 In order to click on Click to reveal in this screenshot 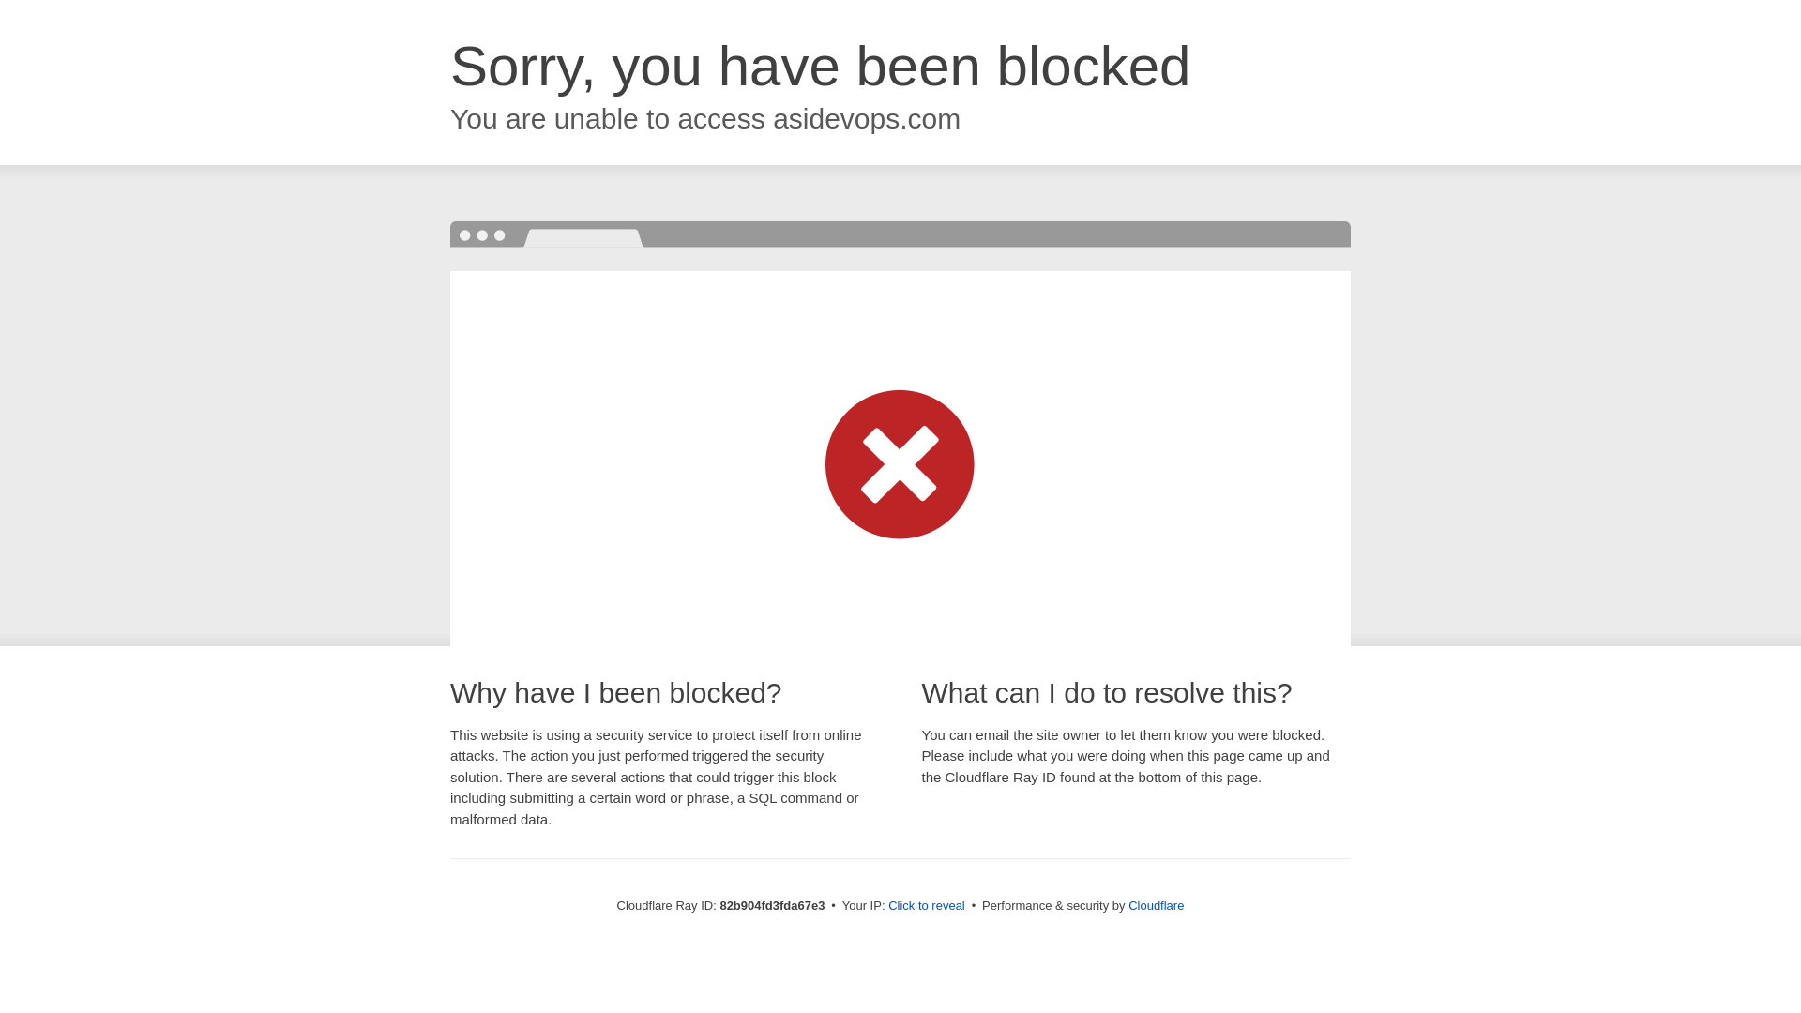, I will do `click(927, 906)`.